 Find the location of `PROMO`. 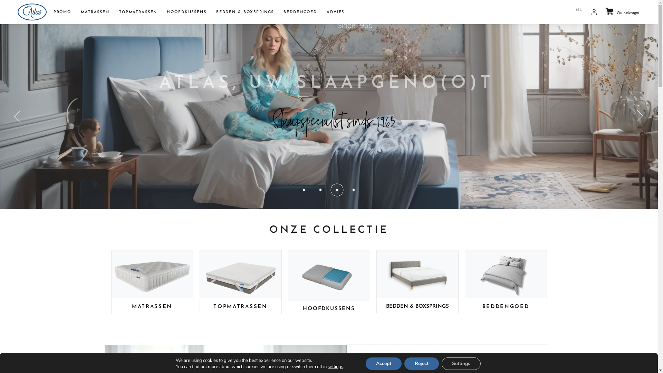

PROMO is located at coordinates (62, 12).